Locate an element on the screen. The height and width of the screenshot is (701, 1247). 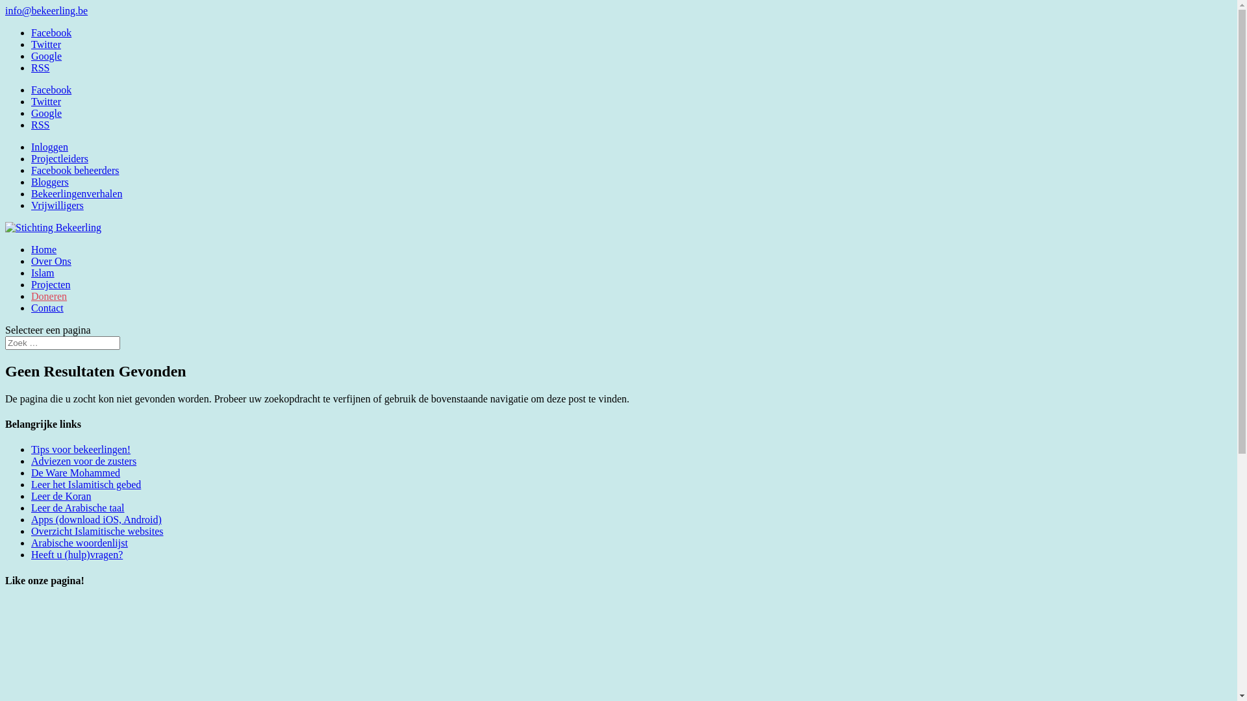
Projectleiders is located at coordinates (60, 158).